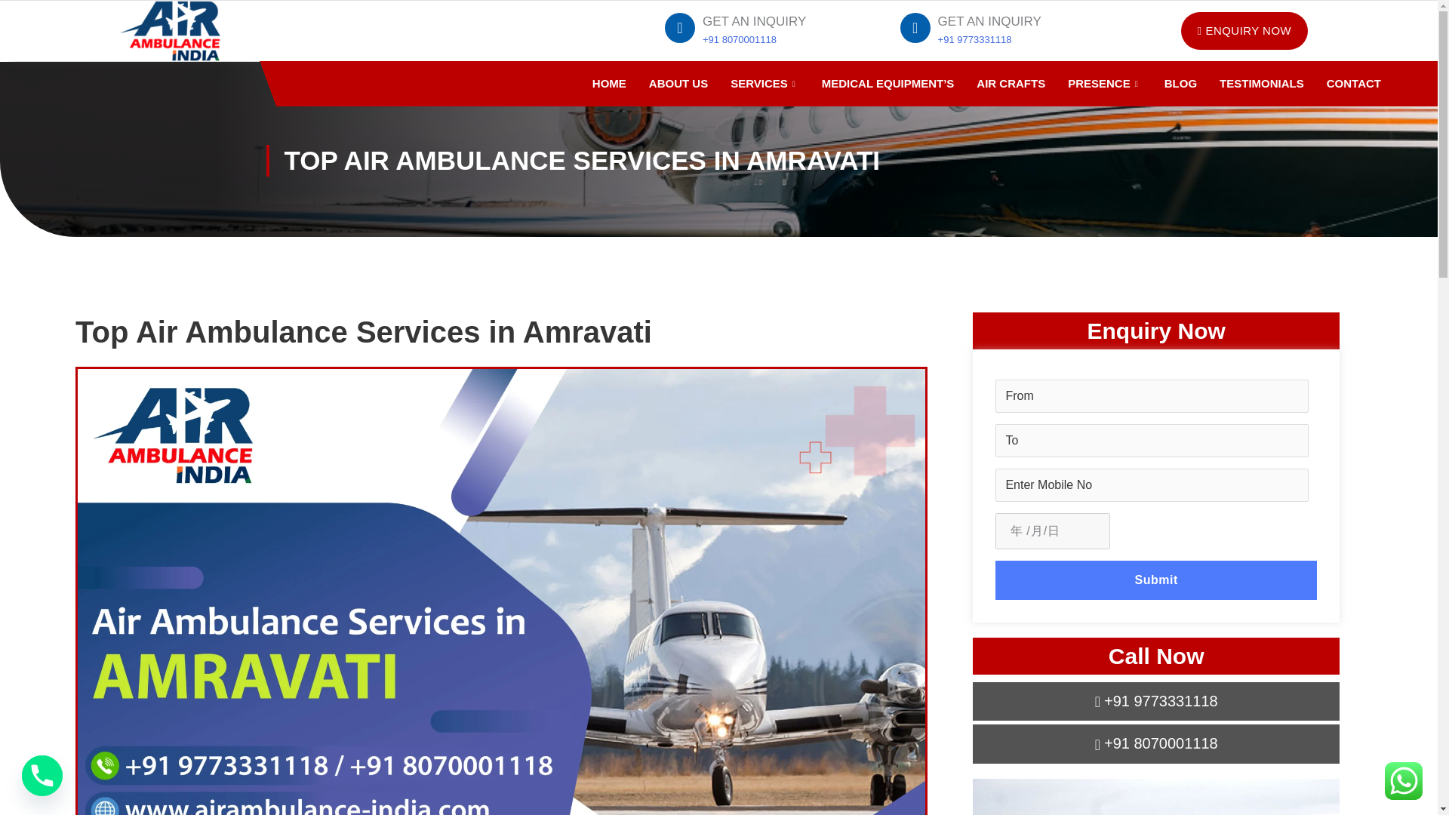  What do you see at coordinates (754, 21) in the screenshot?
I see `GET AN INQUIRY` at bounding box center [754, 21].